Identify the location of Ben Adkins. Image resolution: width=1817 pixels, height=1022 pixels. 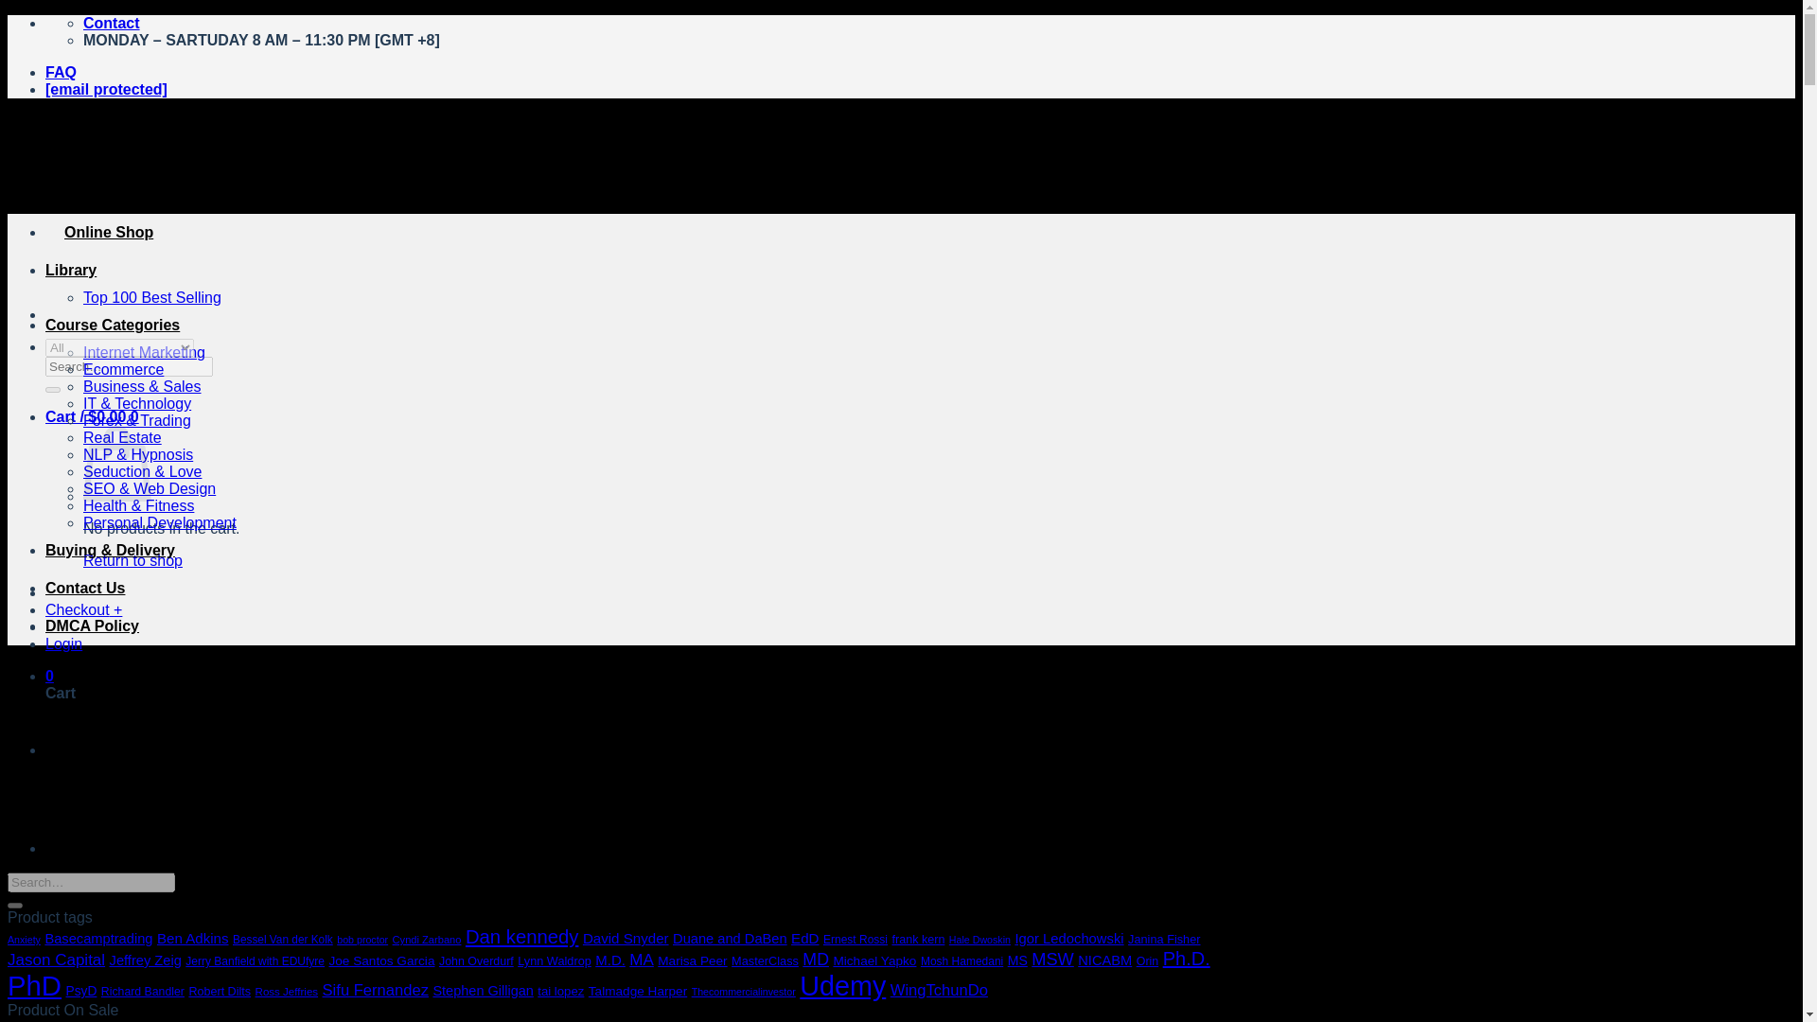
(192, 938).